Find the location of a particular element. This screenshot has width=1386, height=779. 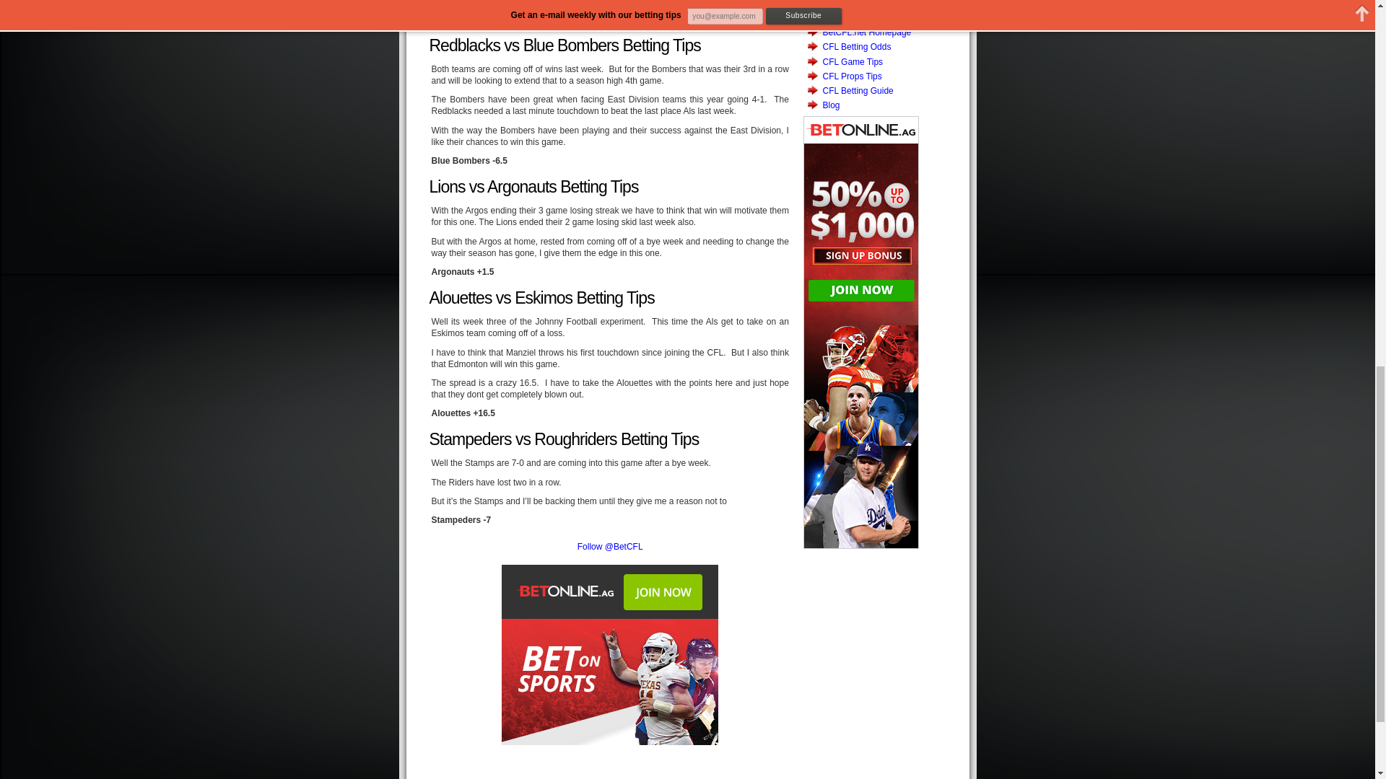

BetCFL.net Homepage is located at coordinates (868, 32).